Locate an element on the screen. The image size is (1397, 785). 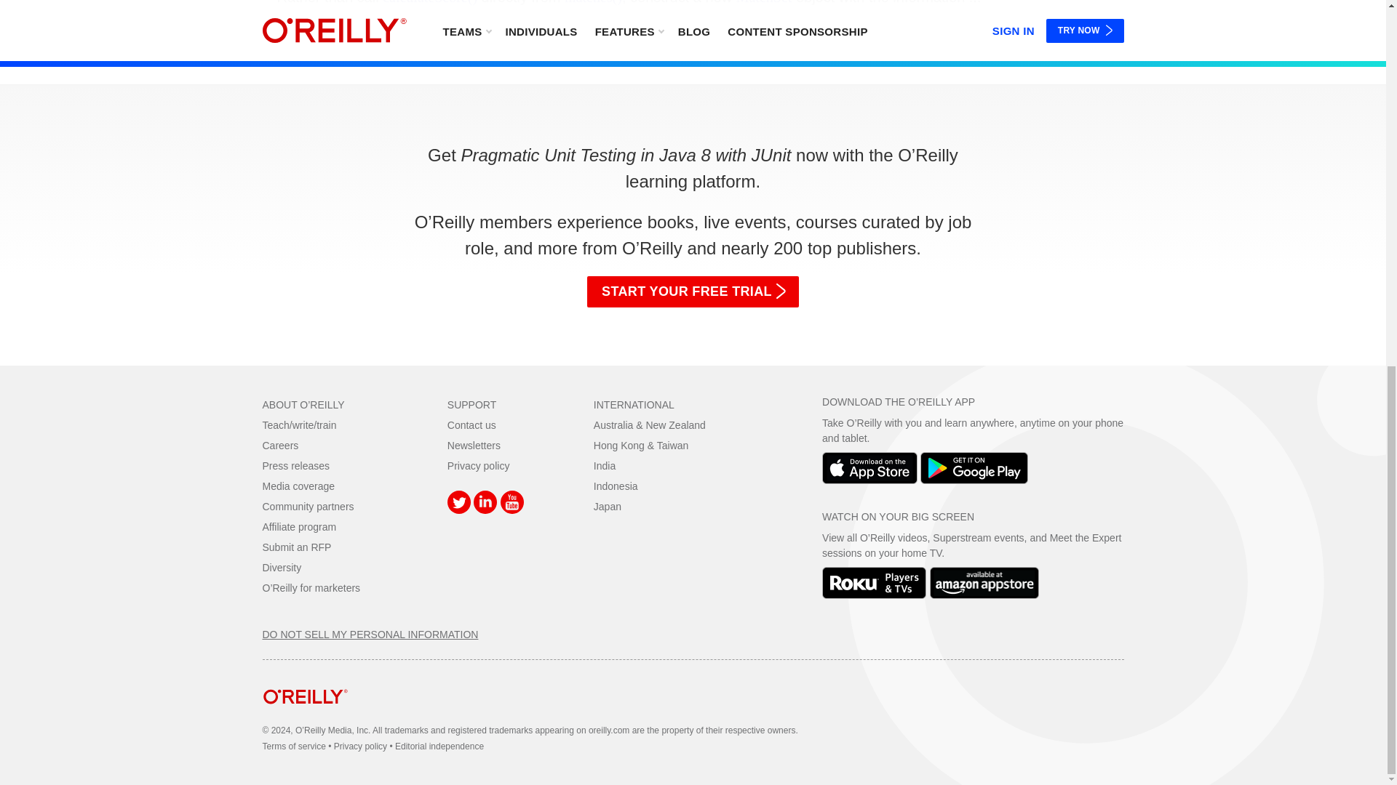
Community partners is located at coordinates (307, 507).